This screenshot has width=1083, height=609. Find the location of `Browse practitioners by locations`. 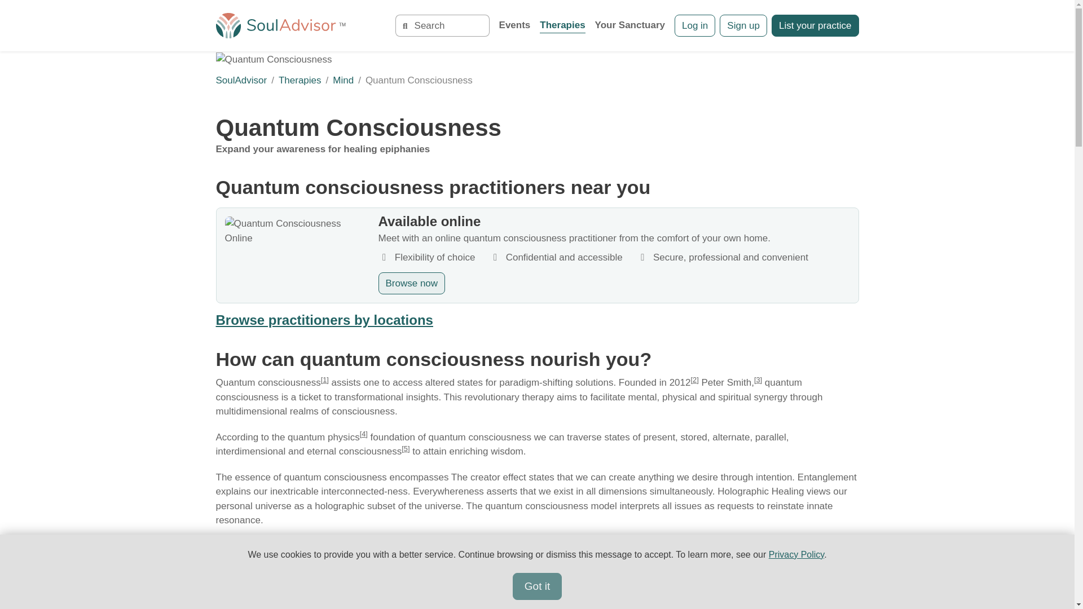

Browse practitioners by locations is located at coordinates (324, 320).